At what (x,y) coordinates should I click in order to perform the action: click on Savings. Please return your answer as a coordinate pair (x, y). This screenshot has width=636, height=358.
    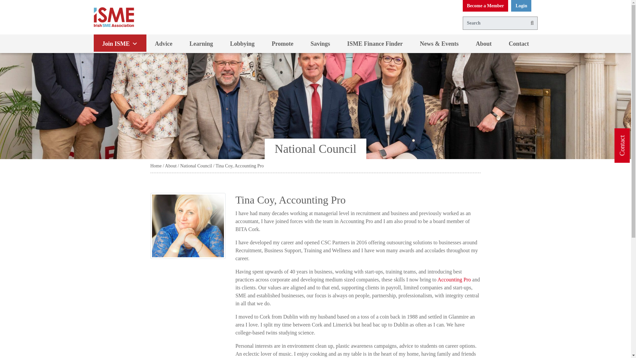
    Looking at the image, I should click on (321, 43).